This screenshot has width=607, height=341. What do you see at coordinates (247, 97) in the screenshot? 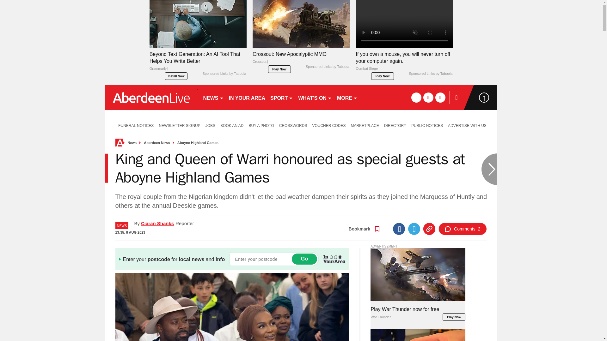
I see `IN YOUR AREA` at bounding box center [247, 97].